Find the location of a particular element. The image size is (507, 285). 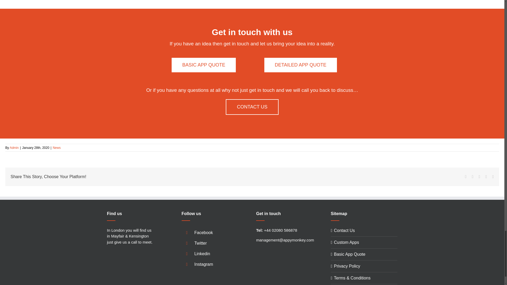

CONTACT US is located at coordinates (252, 107).